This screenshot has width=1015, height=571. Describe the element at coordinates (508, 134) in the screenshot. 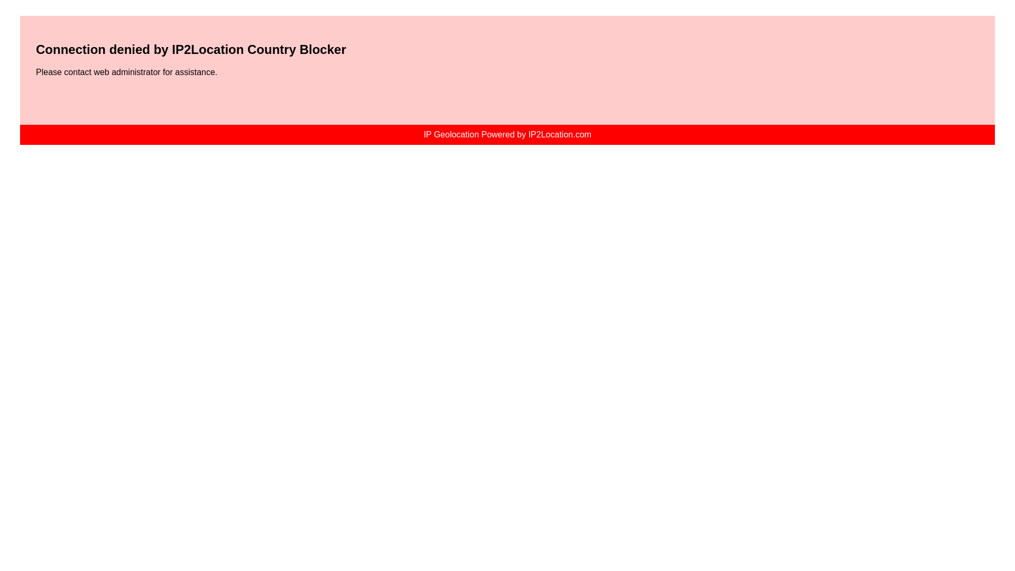

I see `IP Geolocation Powered by IP2Location.com` at that location.